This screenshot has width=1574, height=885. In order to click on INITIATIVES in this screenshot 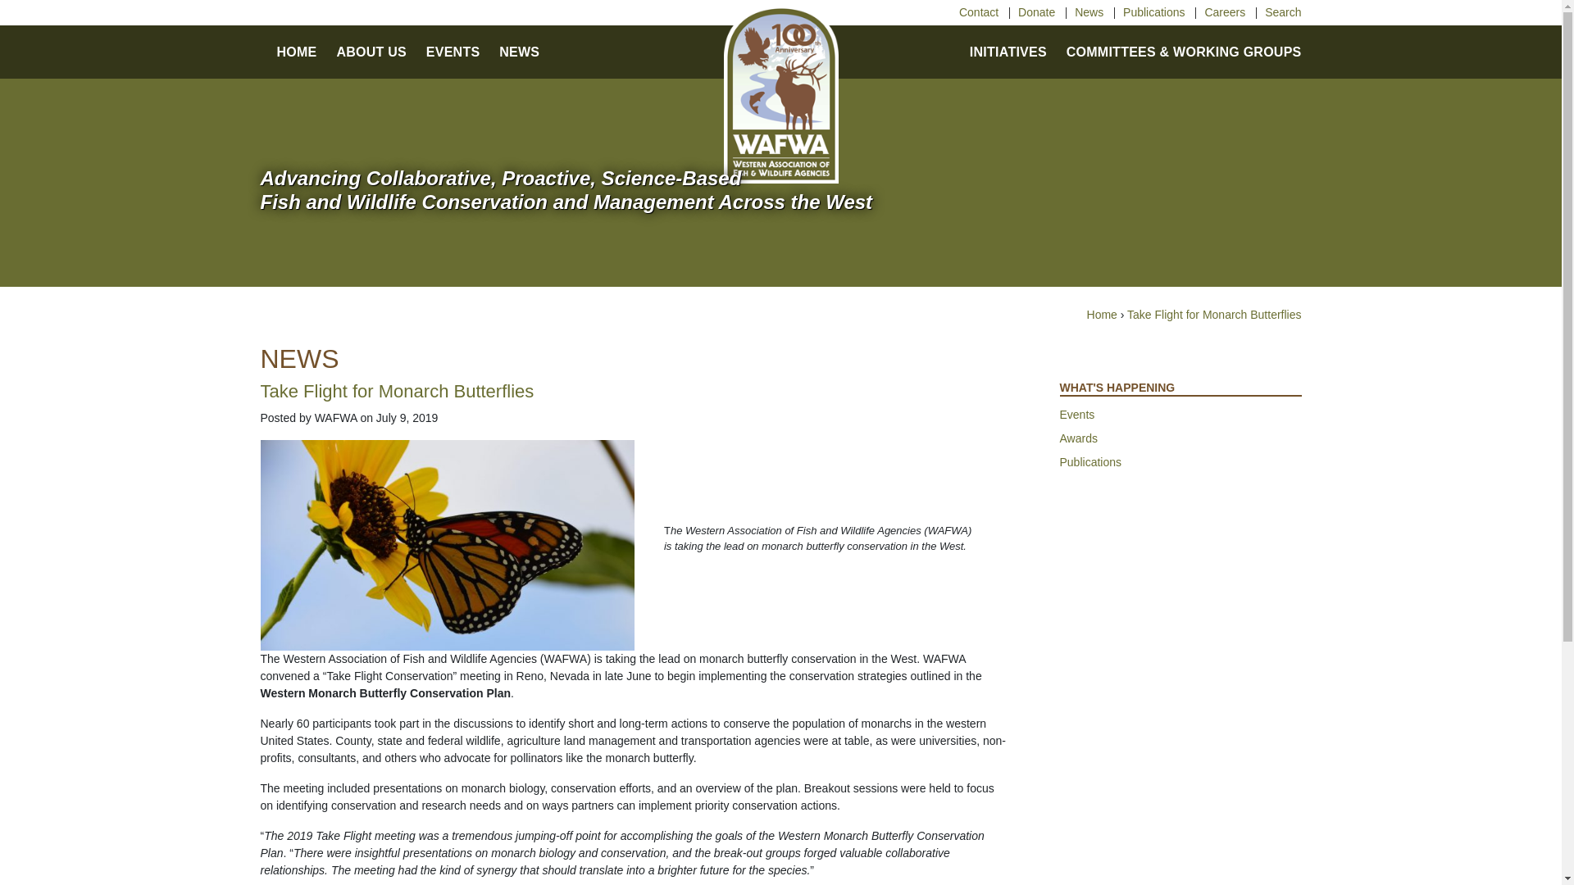, I will do `click(1008, 51)`.